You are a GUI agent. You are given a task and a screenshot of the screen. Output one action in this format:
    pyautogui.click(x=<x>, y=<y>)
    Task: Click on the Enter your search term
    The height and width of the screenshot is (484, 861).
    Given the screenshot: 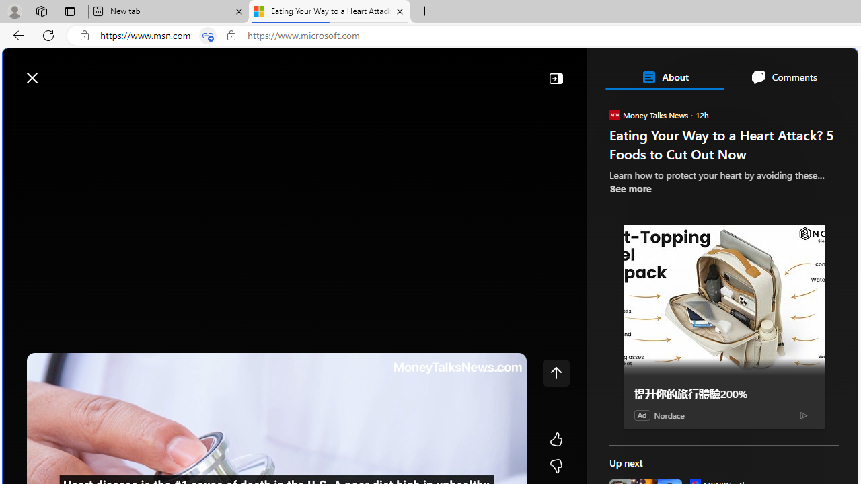 What is the action you would take?
    pyautogui.click(x=433, y=71)
    